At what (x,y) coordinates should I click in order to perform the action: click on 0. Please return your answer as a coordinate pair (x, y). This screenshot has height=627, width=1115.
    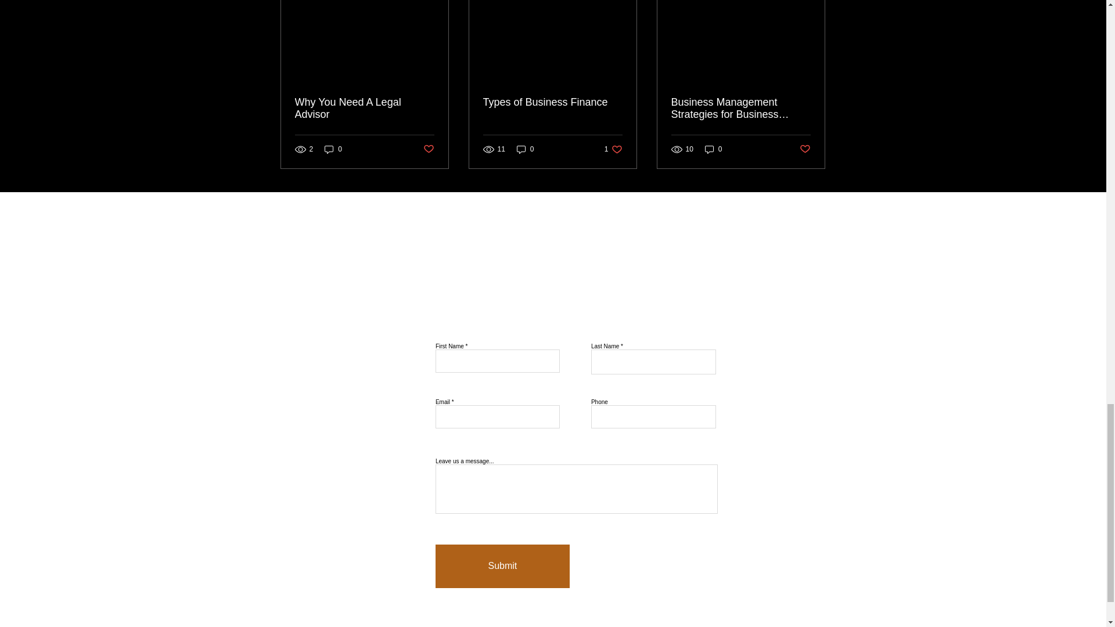
    Looking at the image, I should click on (333, 149).